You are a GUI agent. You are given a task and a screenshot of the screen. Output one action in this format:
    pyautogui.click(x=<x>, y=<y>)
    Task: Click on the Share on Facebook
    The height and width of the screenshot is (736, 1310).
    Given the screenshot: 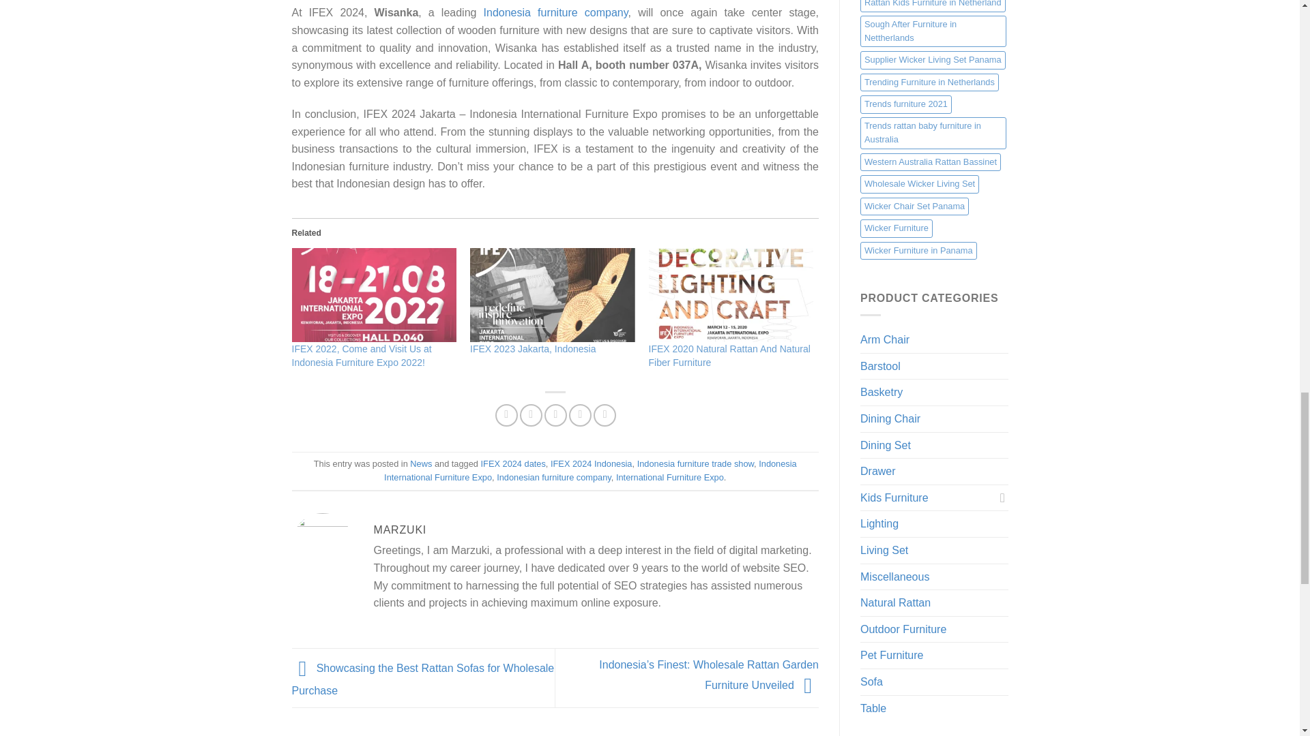 What is the action you would take?
    pyautogui.click(x=506, y=415)
    